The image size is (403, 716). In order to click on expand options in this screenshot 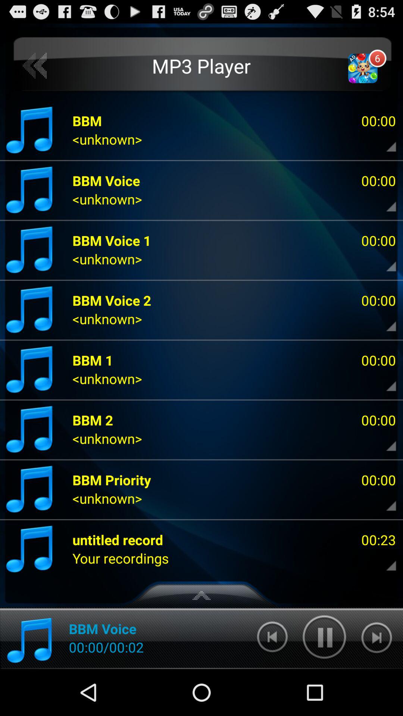, I will do `click(385, 440)`.